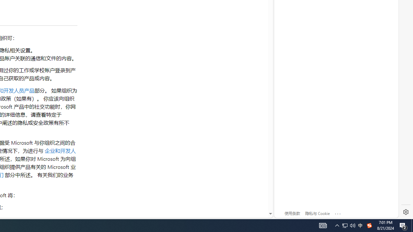  I want to click on Action Center, 2 new notifications, so click(403, 226).